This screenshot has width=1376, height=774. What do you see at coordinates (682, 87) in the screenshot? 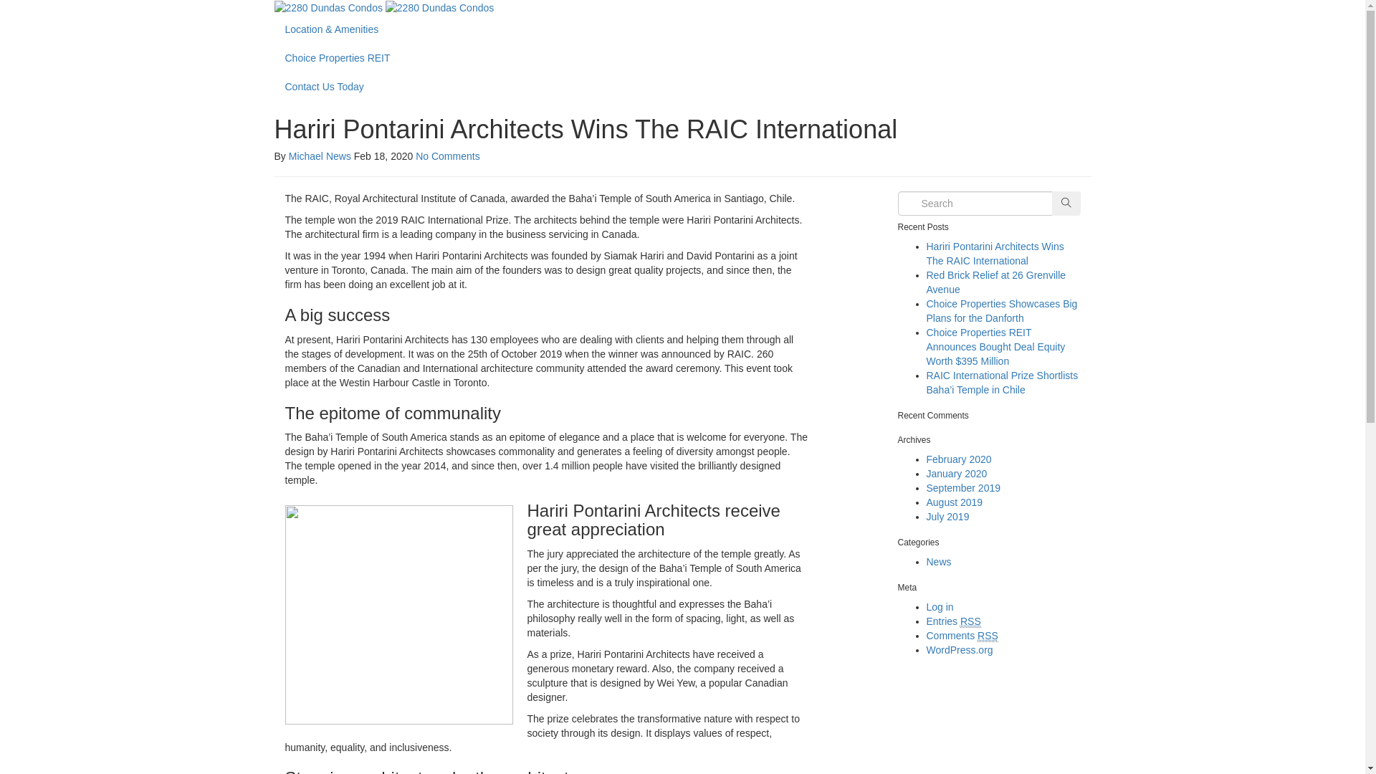
I see `Contact Us Today` at bounding box center [682, 87].